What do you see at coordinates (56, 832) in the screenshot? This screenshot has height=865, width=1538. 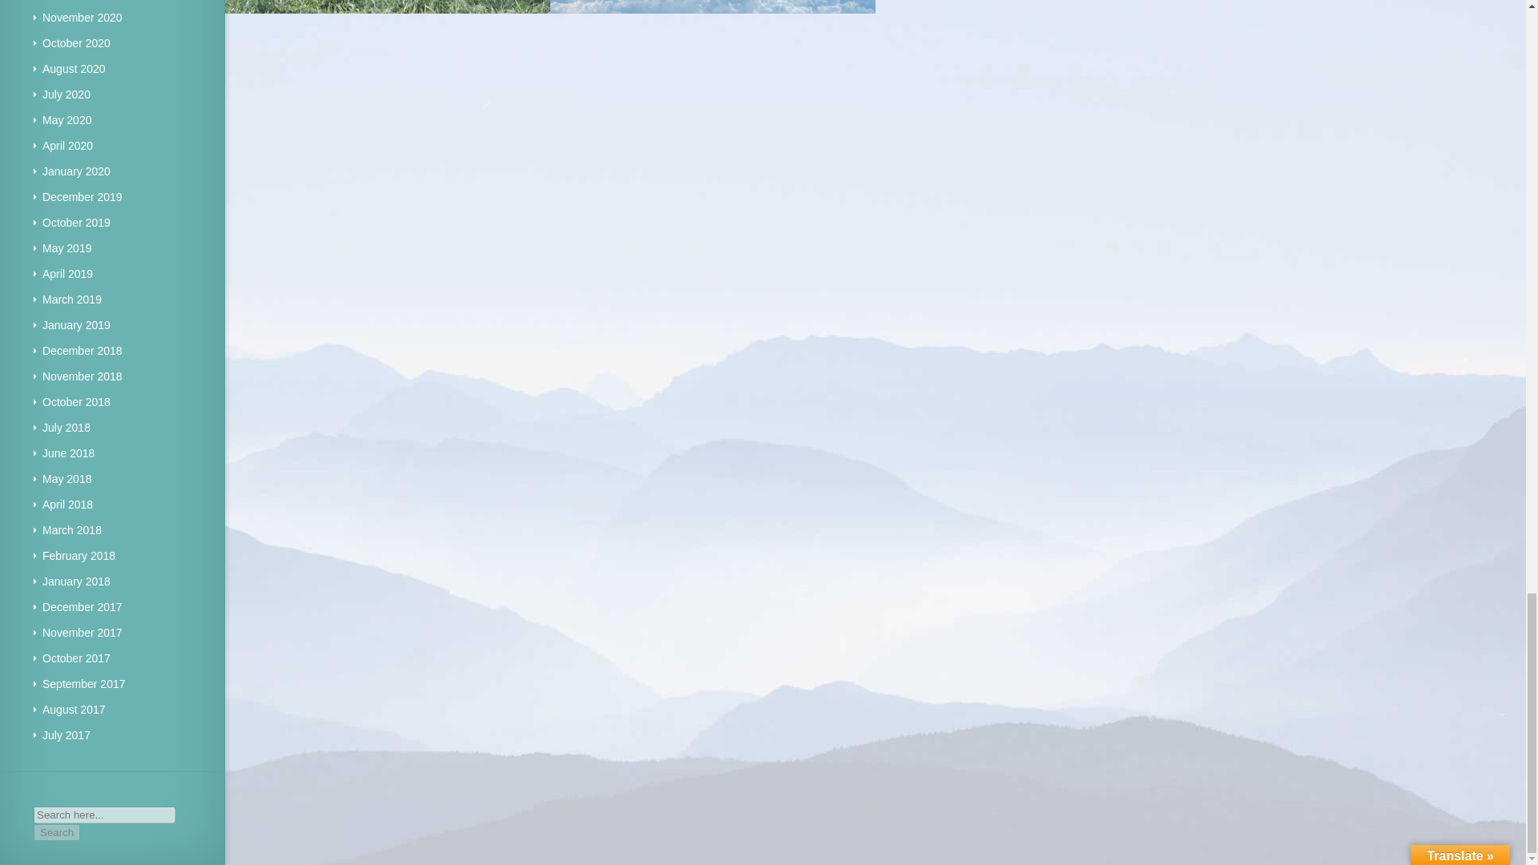 I see `Search` at bounding box center [56, 832].